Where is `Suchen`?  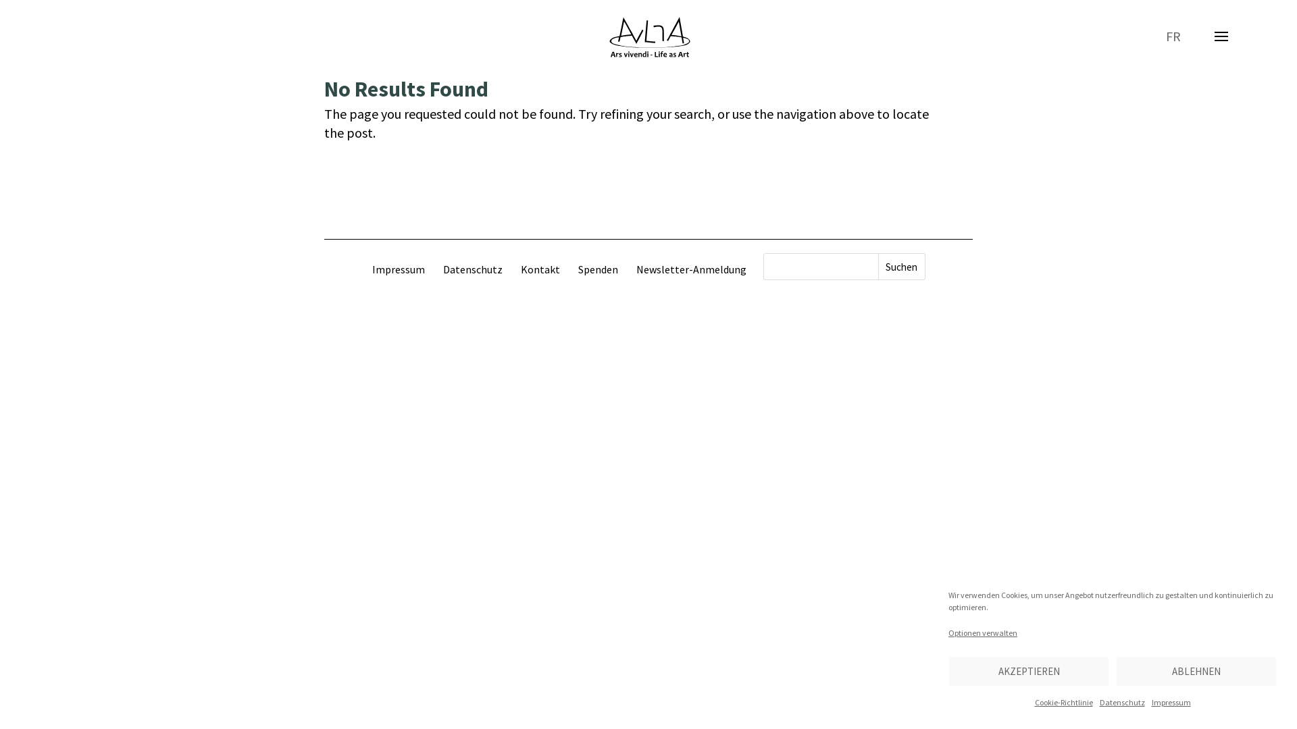
Suchen is located at coordinates (902, 267).